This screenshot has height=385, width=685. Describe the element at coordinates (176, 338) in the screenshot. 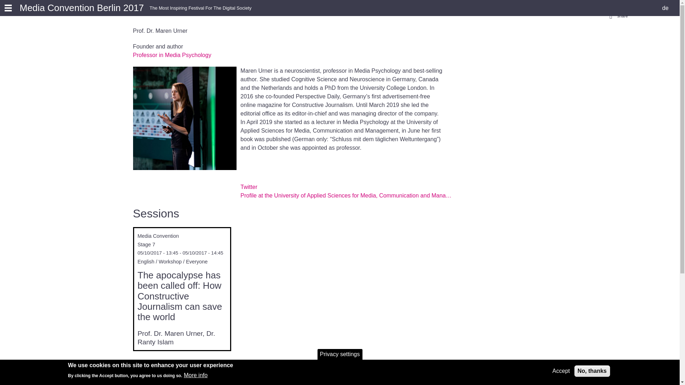

I see `Dr. Ranty Islam` at that location.